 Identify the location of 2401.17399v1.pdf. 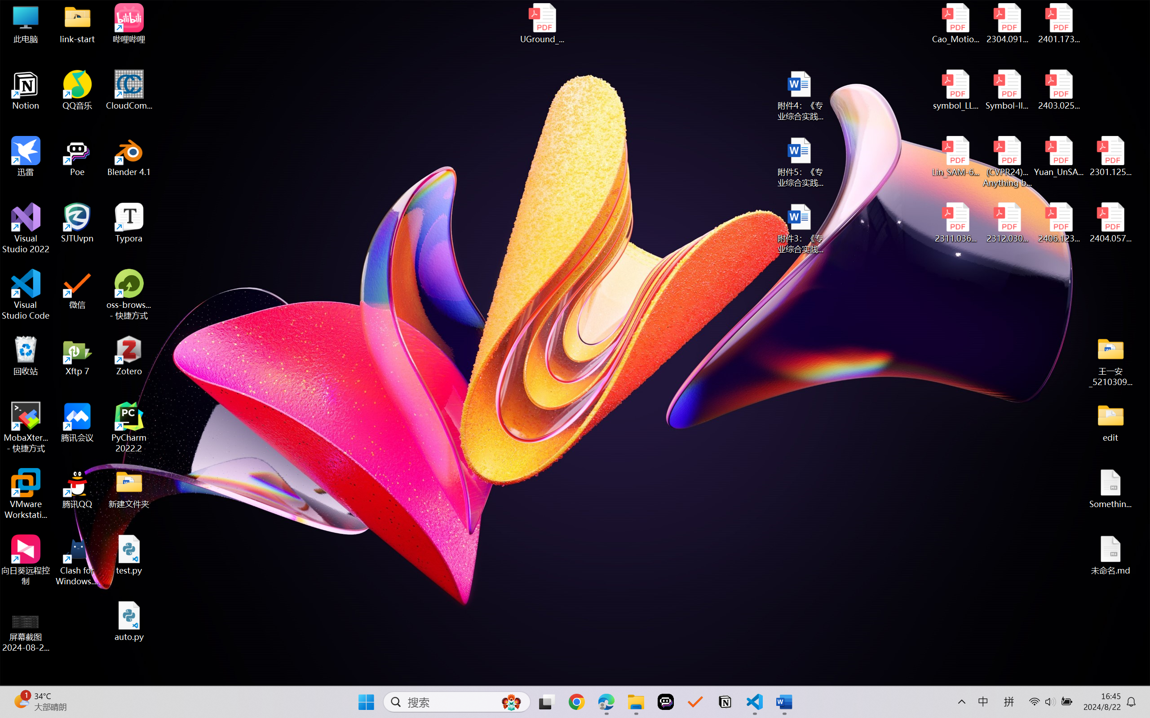
(1058, 23).